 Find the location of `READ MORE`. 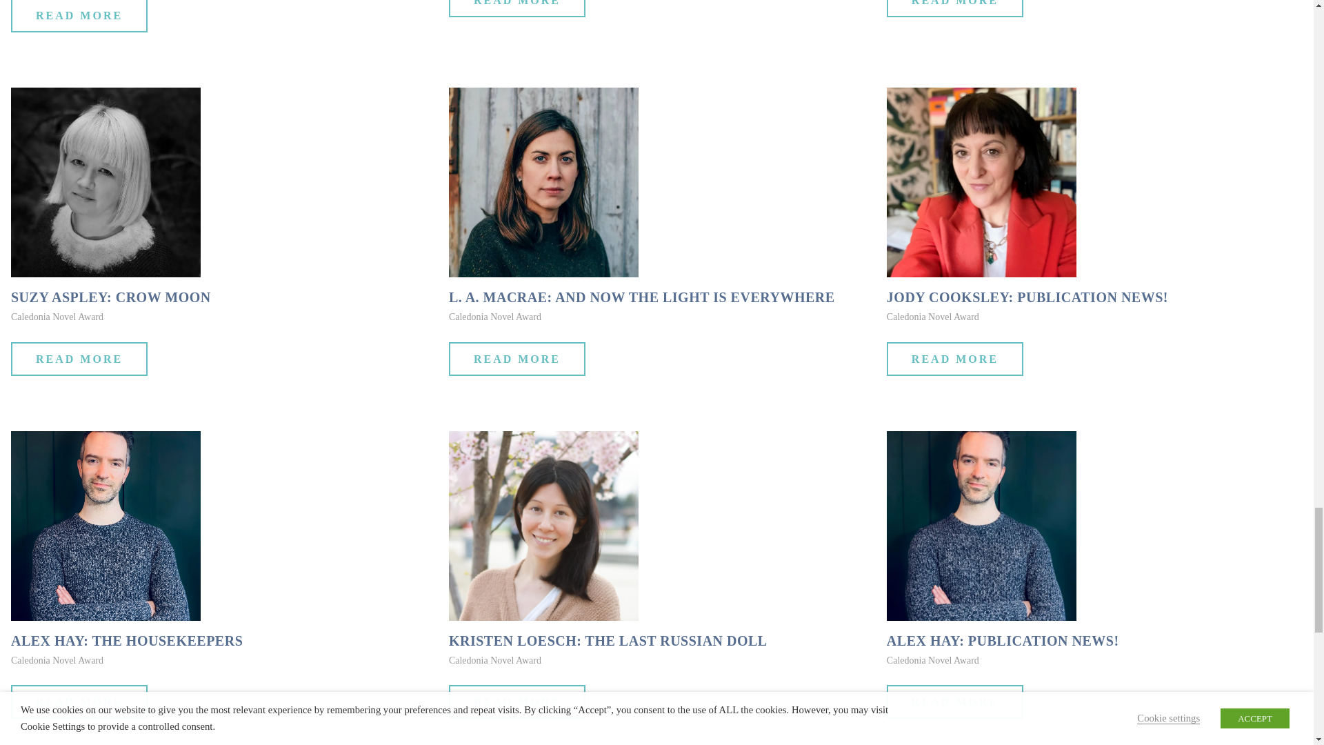

READ MORE is located at coordinates (955, 8).